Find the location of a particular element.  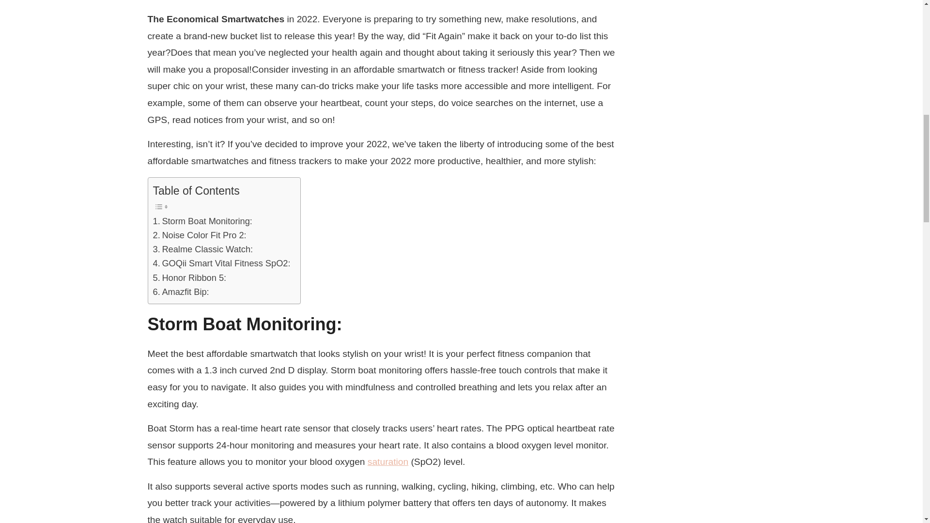

Realme Classic Watch: is located at coordinates (203, 249).